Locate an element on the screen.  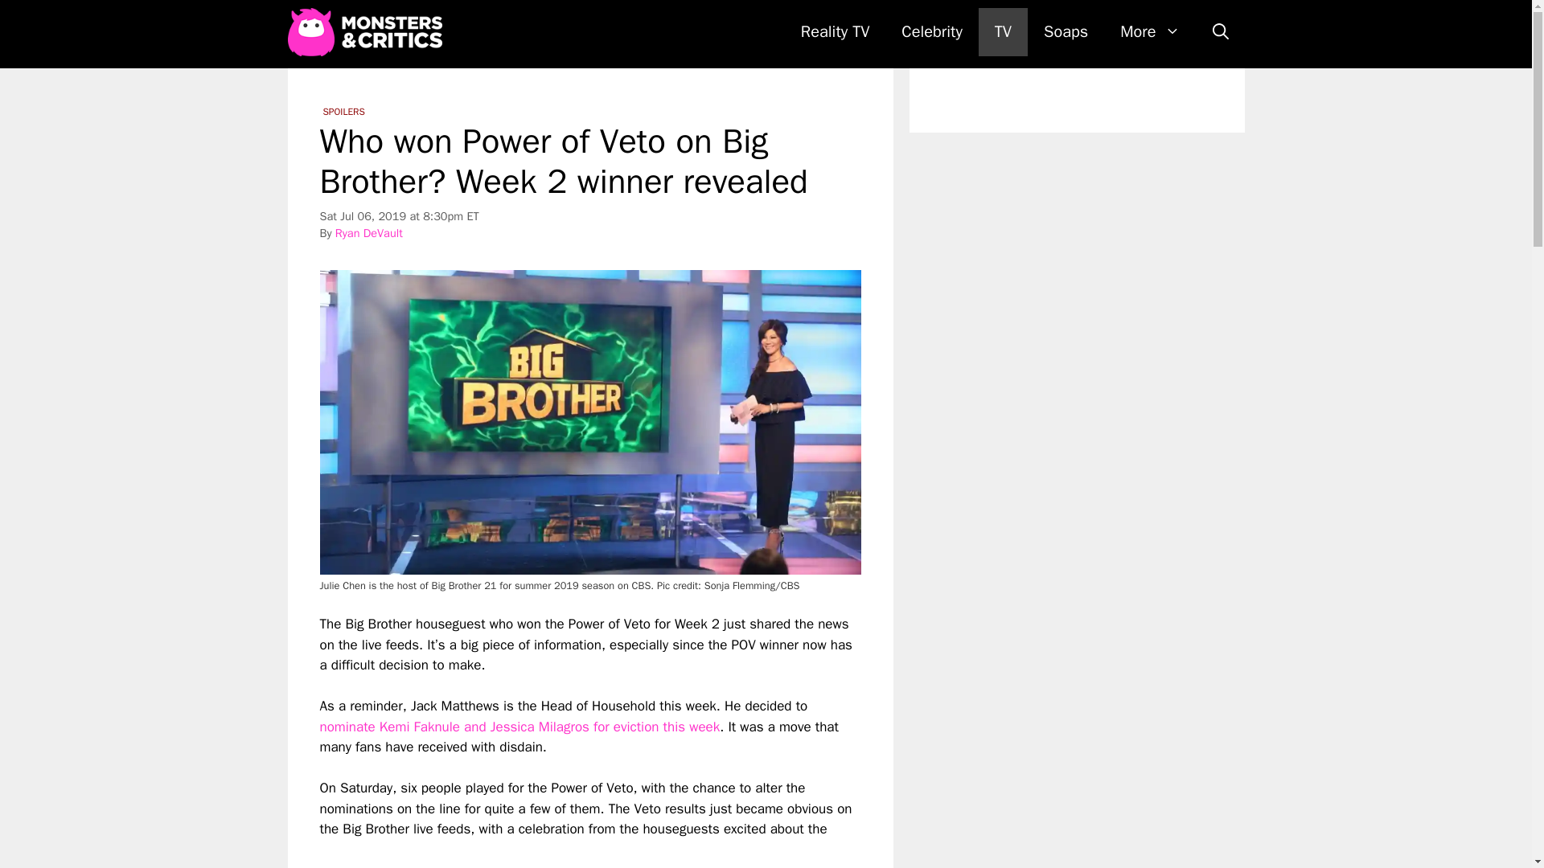
TV is located at coordinates (1004, 32).